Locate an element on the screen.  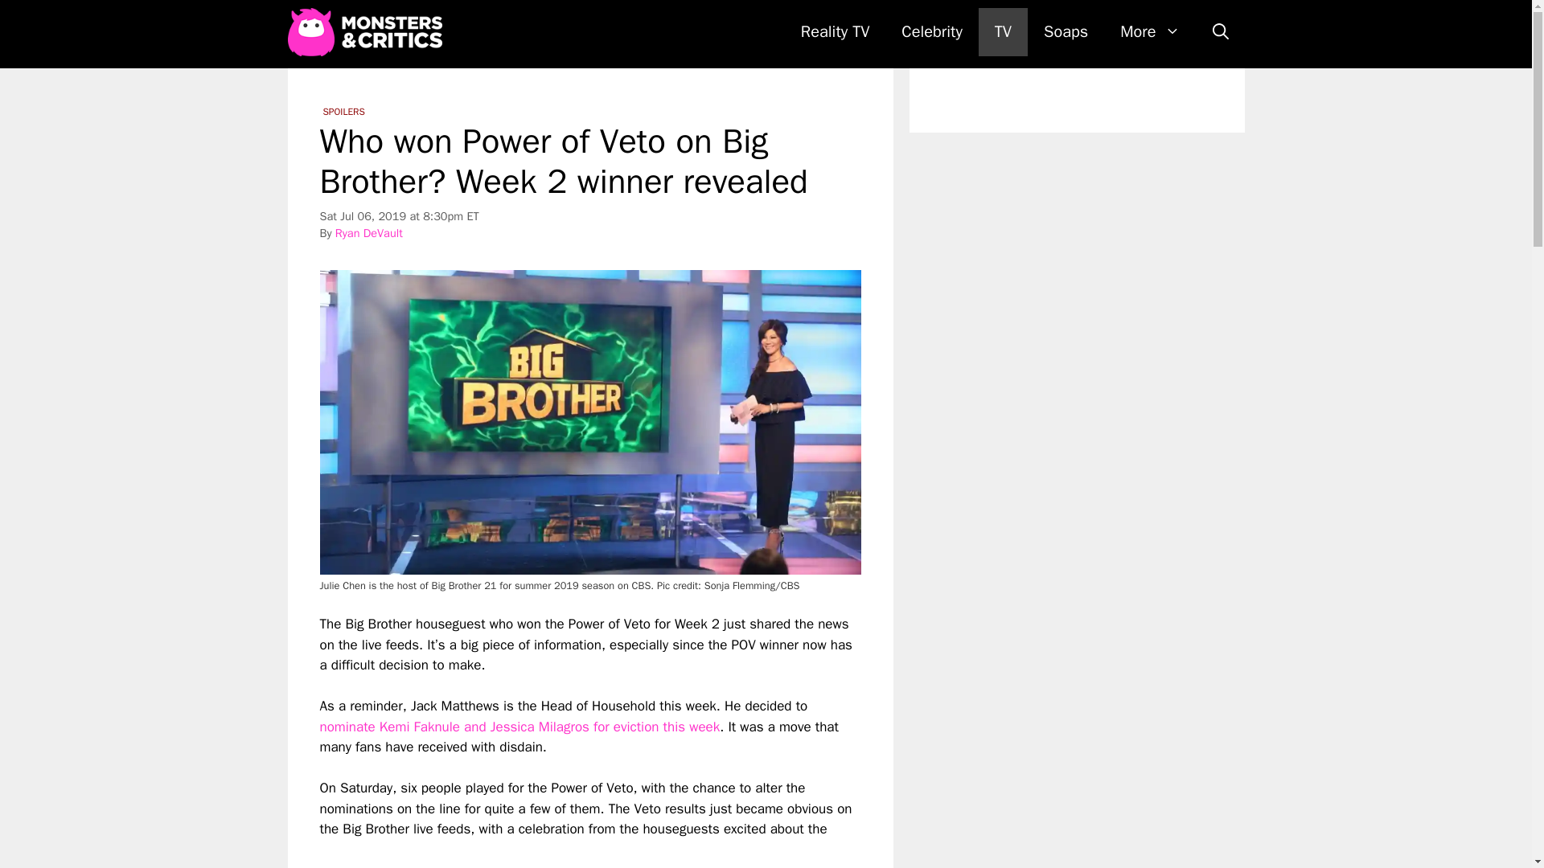
TV is located at coordinates (1004, 32).